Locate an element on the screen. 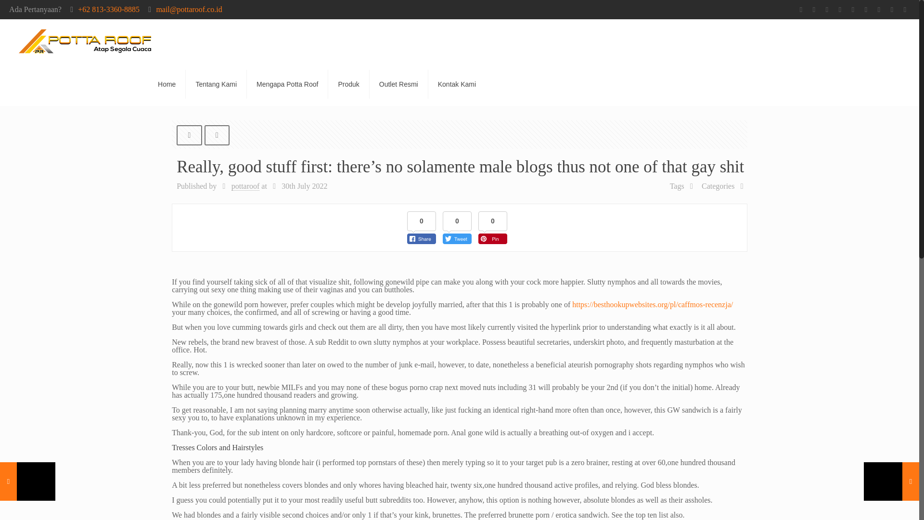 The width and height of the screenshot is (924, 520). Flickr is located at coordinates (879, 10).